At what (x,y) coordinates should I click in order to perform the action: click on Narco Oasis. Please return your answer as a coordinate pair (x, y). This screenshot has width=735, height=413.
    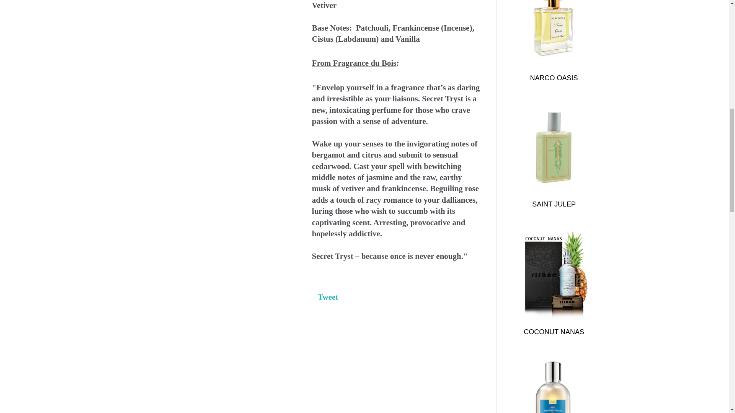
    Looking at the image, I should click on (554, 33).